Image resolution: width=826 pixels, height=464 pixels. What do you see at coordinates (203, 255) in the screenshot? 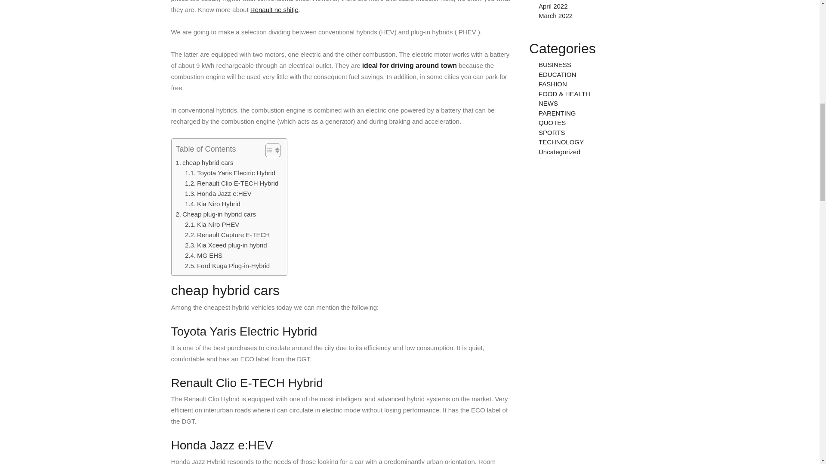
I see `MG EHS` at bounding box center [203, 255].